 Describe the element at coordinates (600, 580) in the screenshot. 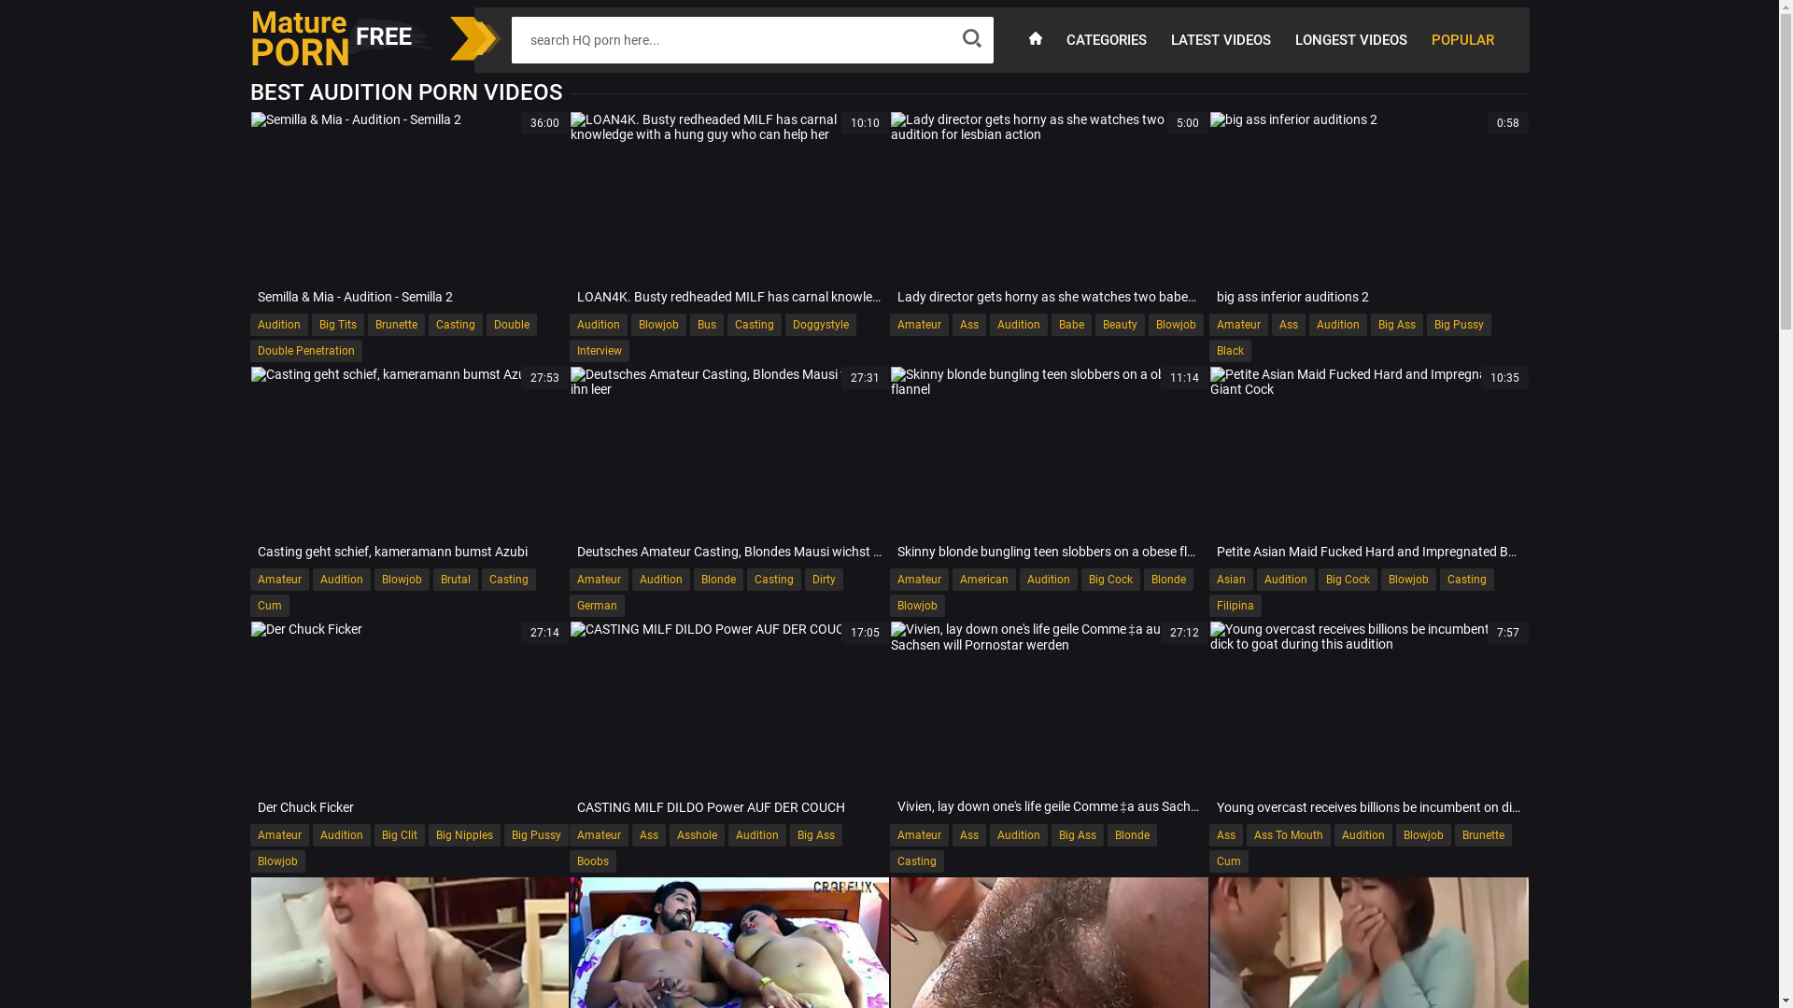

I see `Amateur` at that location.